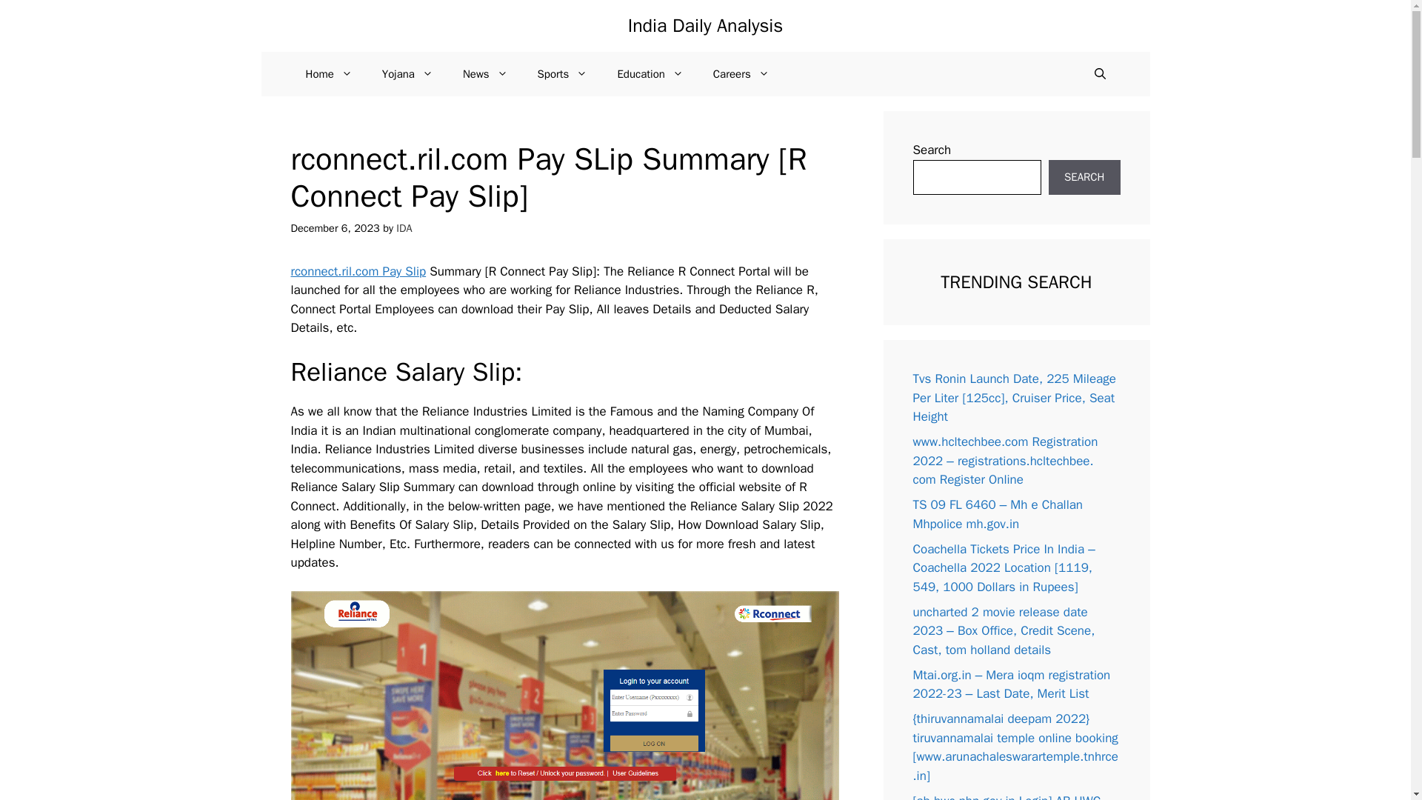  Describe the element at coordinates (407, 74) in the screenshot. I see `Yojana` at that location.